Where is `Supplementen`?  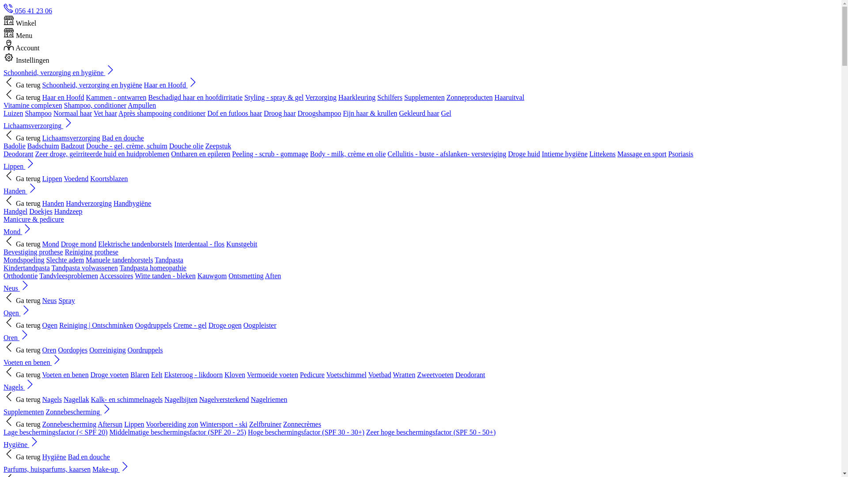 Supplementen is located at coordinates (24, 412).